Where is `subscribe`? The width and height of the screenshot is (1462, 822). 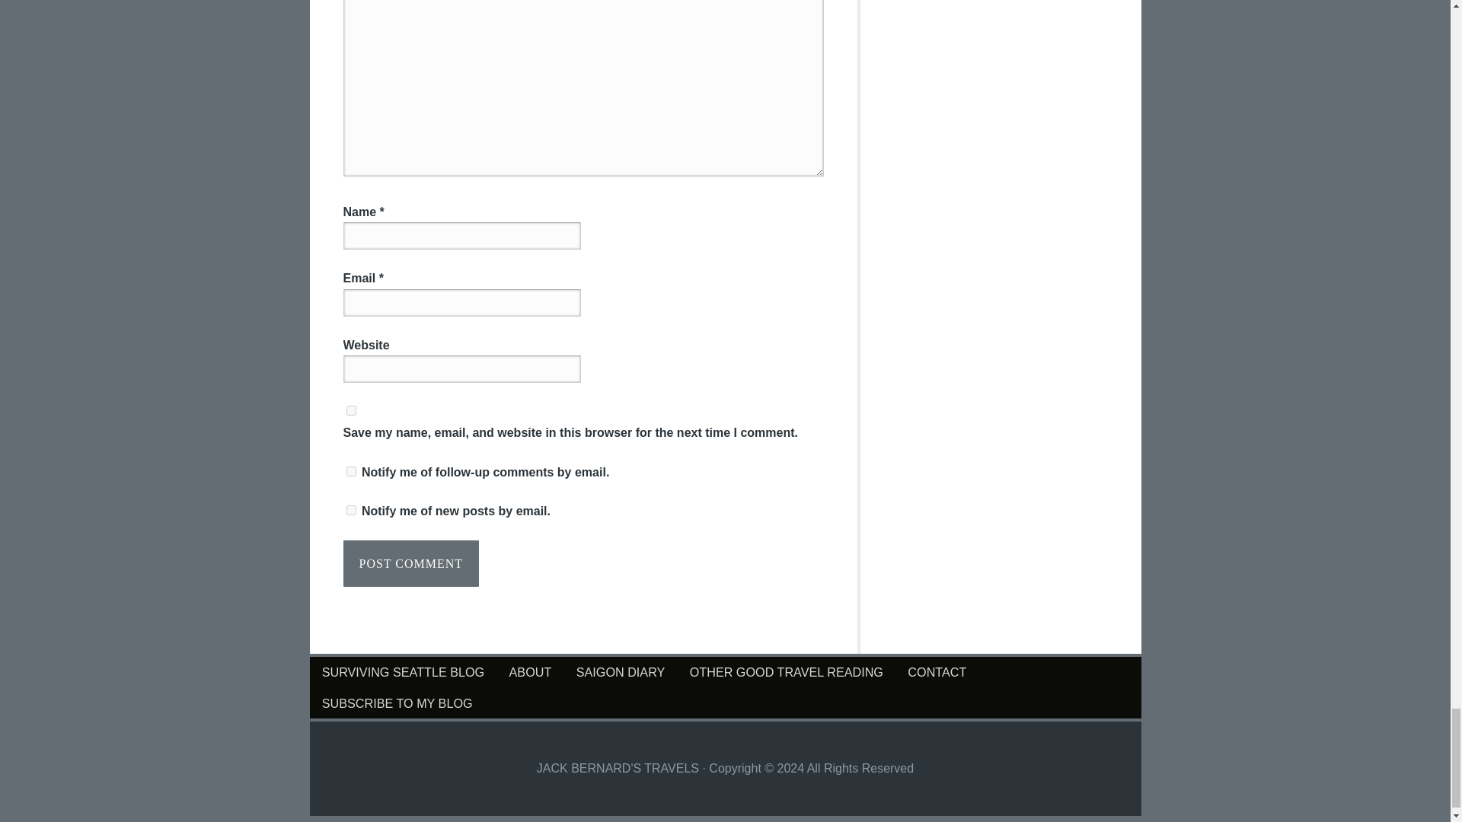 subscribe is located at coordinates (350, 510).